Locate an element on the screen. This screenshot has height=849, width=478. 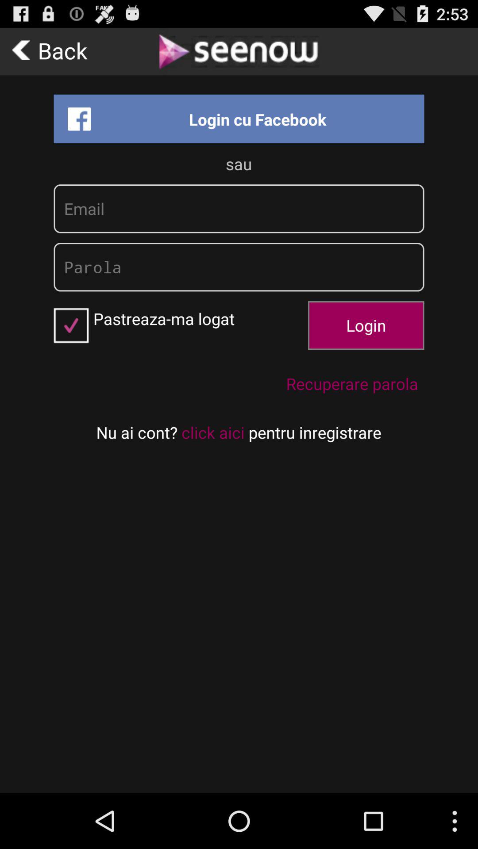
click on login icon is located at coordinates (366, 325).